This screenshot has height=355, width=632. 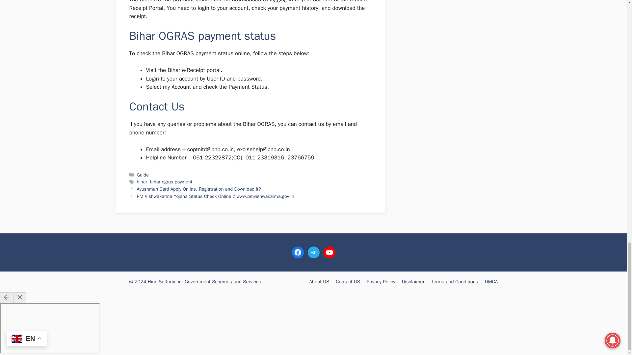 What do you see at coordinates (329, 252) in the screenshot?
I see `YouTube` at bounding box center [329, 252].